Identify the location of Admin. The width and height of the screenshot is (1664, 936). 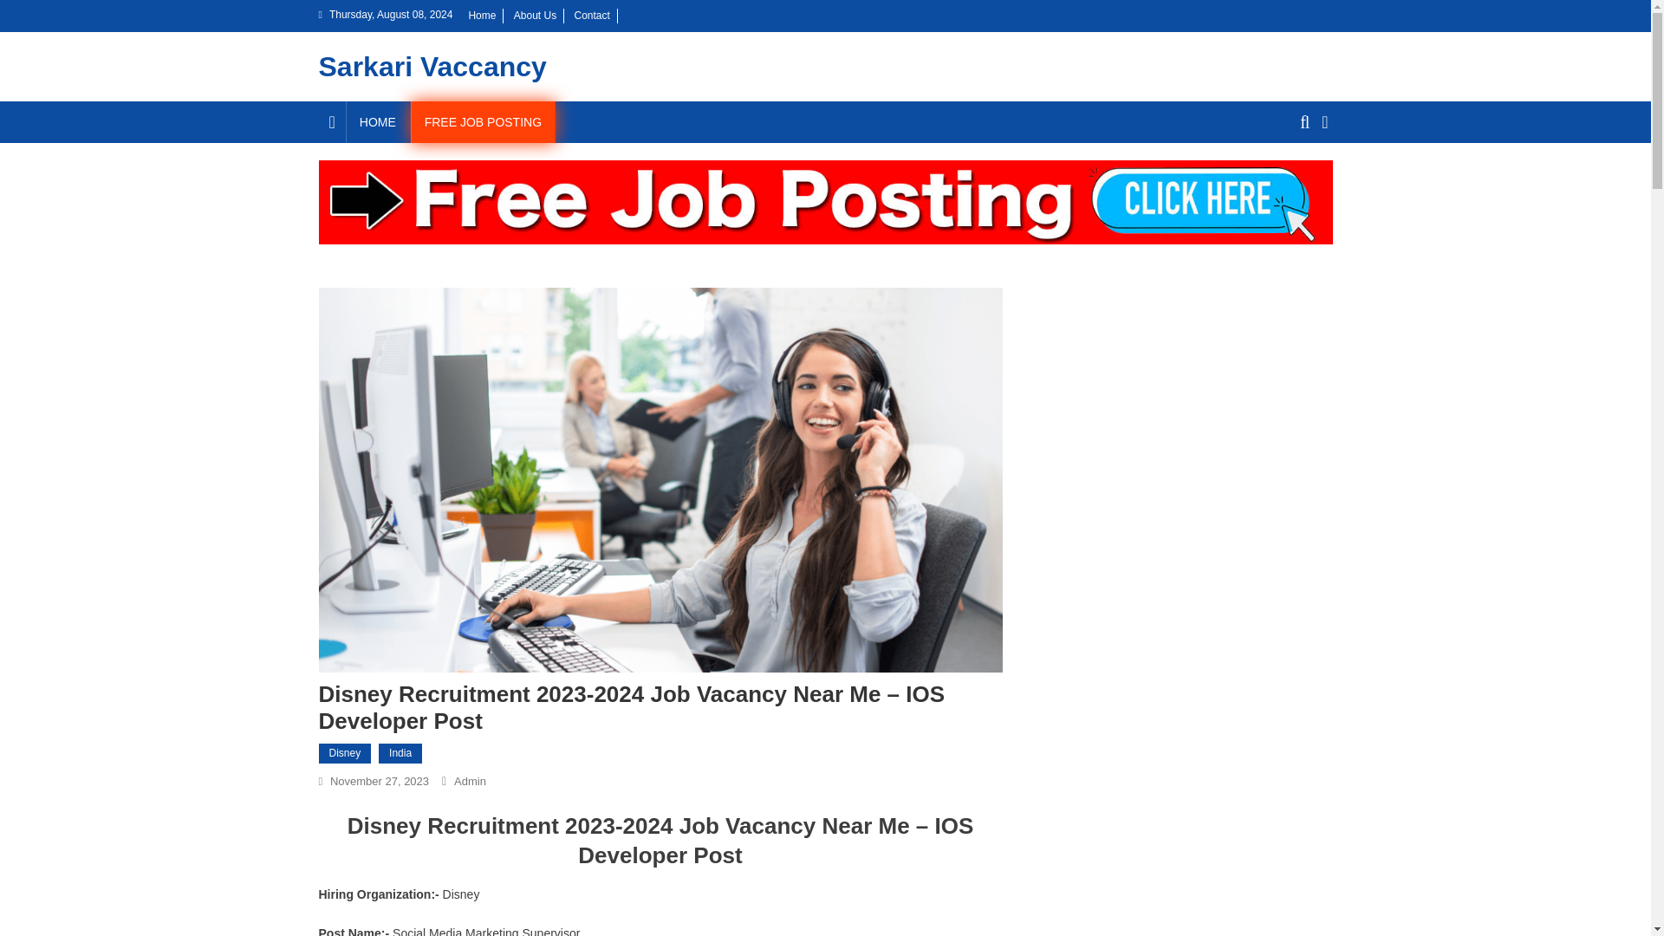
(470, 782).